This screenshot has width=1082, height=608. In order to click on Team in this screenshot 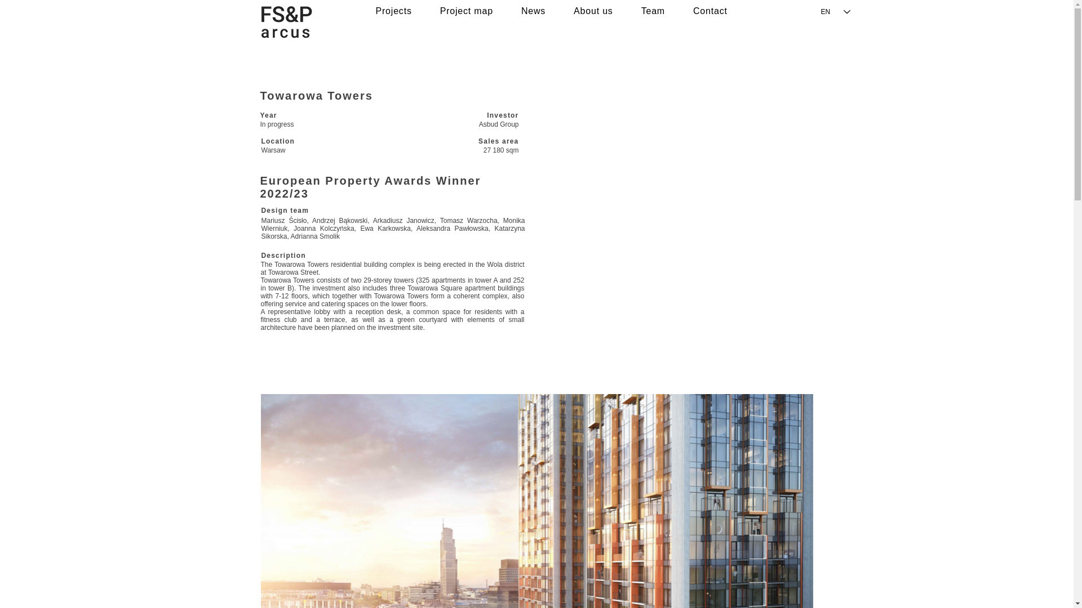, I will do `click(653, 11)`.